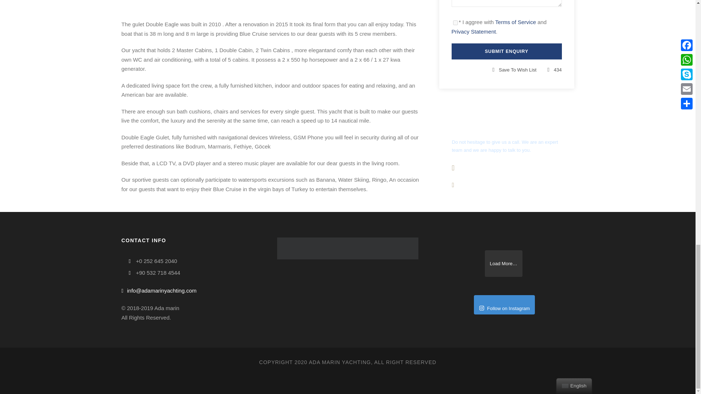 Image resolution: width=701 pixels, height=394 pixels. I want to click on Submit Enquiry, so click(506, 51).